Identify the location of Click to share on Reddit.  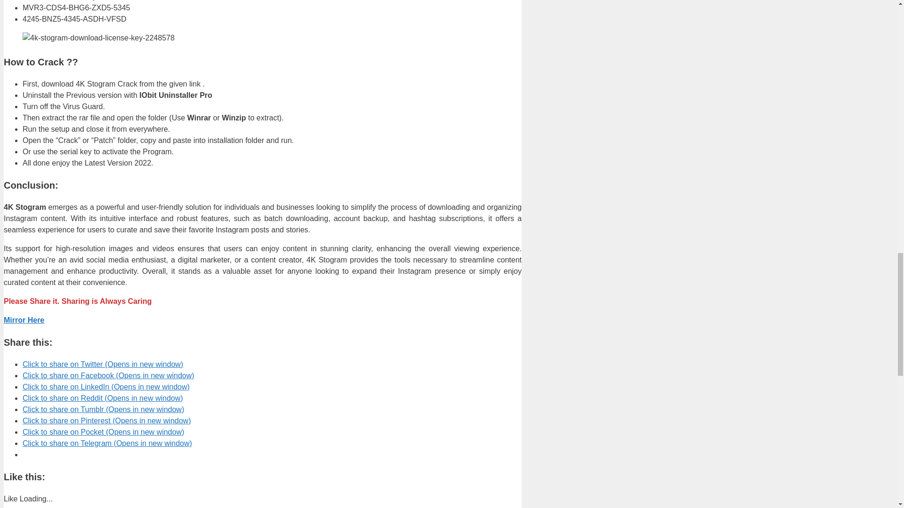
(103, 398).